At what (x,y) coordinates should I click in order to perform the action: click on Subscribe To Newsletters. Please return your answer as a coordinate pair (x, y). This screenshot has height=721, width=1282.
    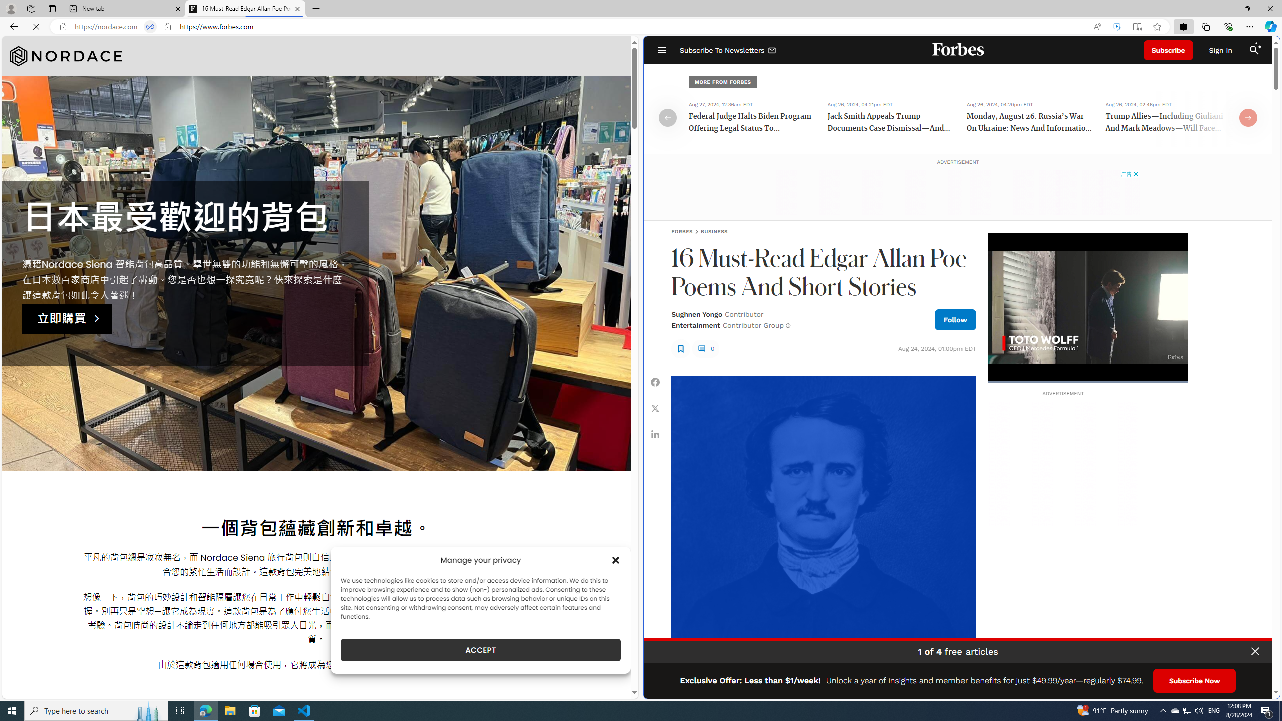
    Looking at the image, I should click on (728, 50).